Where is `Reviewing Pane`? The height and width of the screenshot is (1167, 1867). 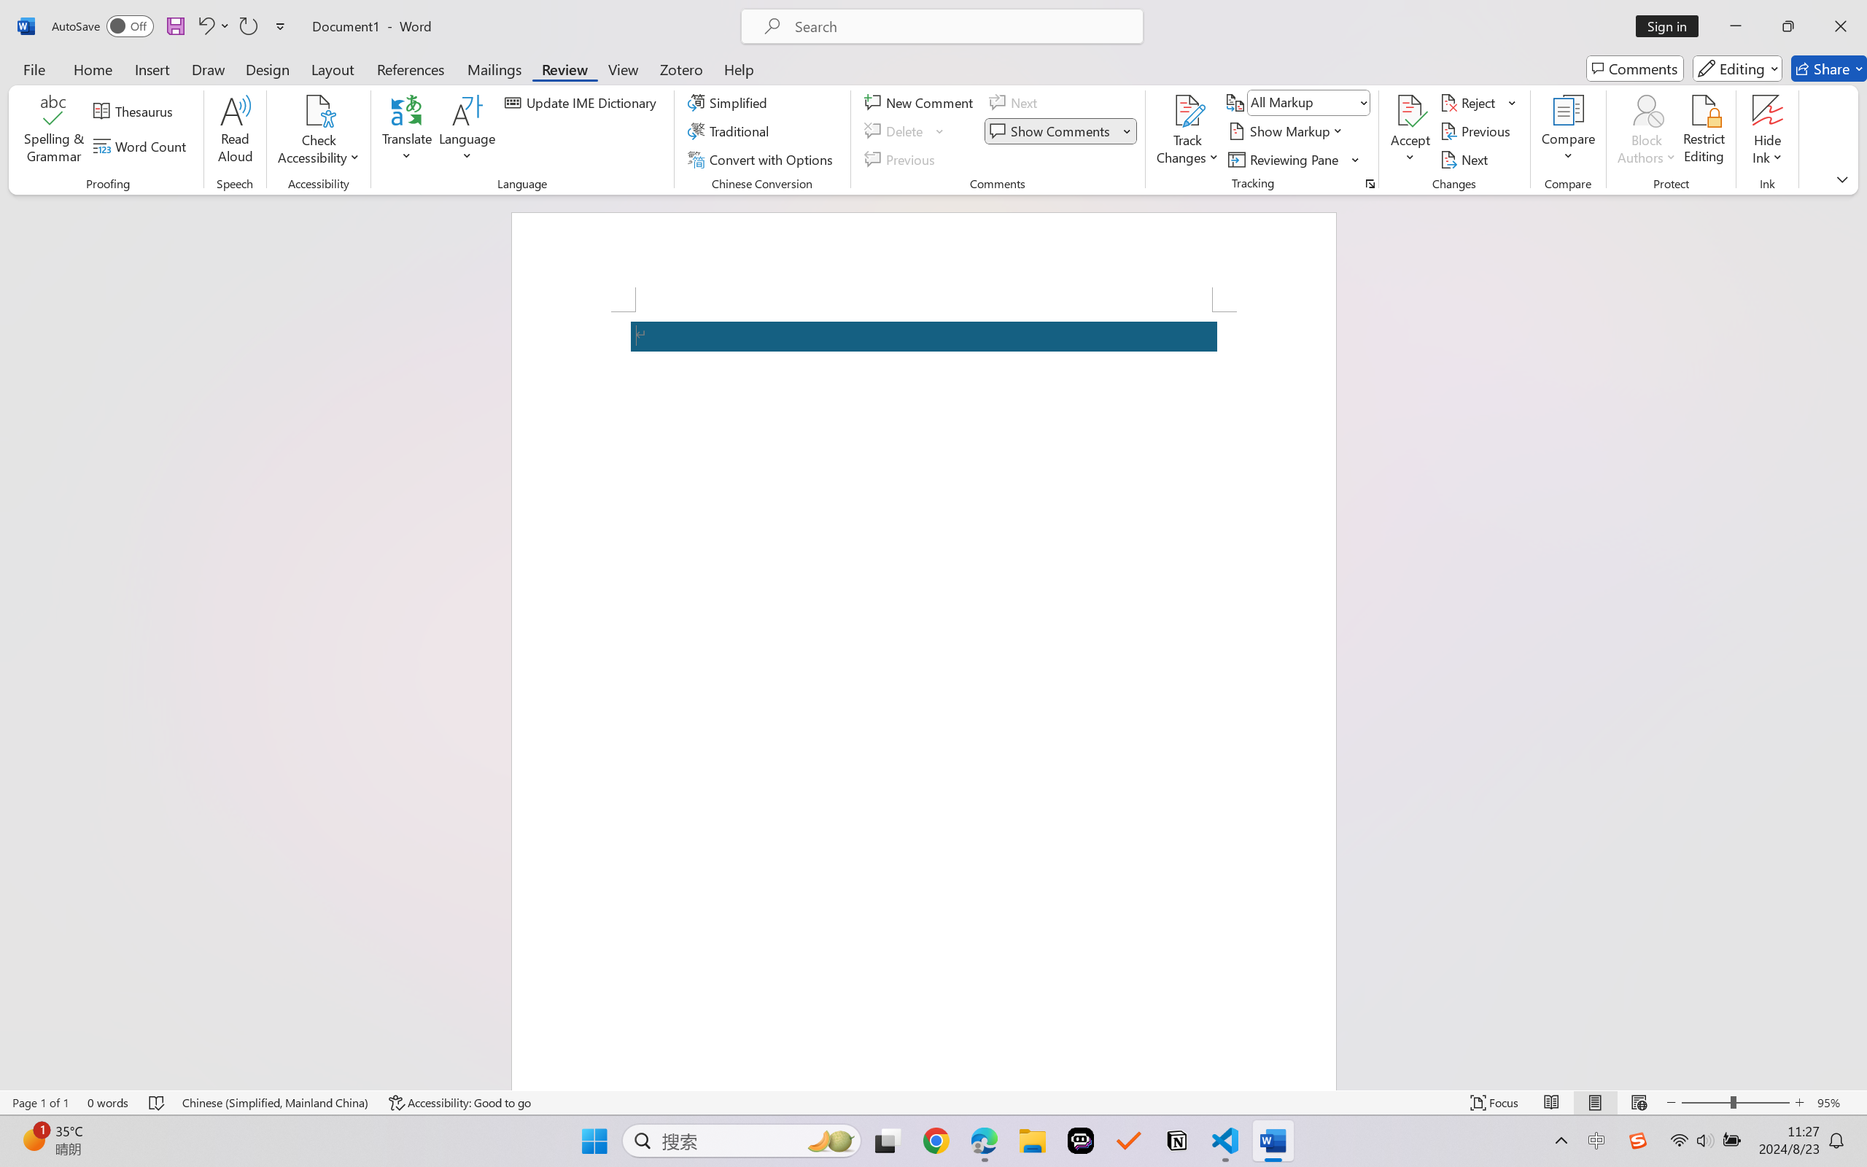
Reviewing Pane is located at coordinates (1294, 159).